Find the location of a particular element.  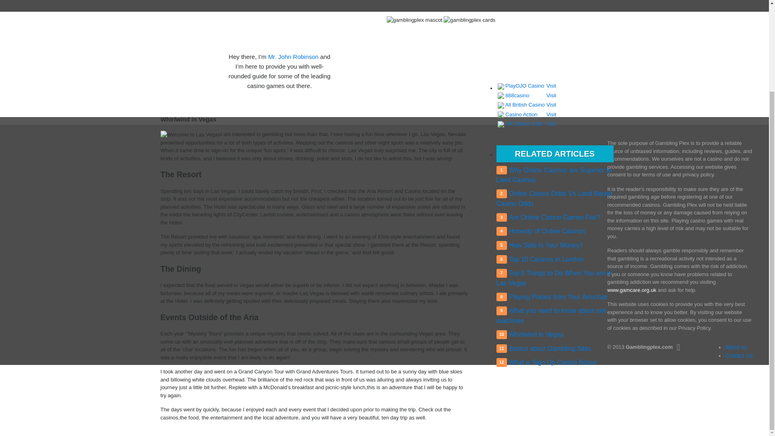

www.gamcare.org.uk is located at coordinates (631, 290).